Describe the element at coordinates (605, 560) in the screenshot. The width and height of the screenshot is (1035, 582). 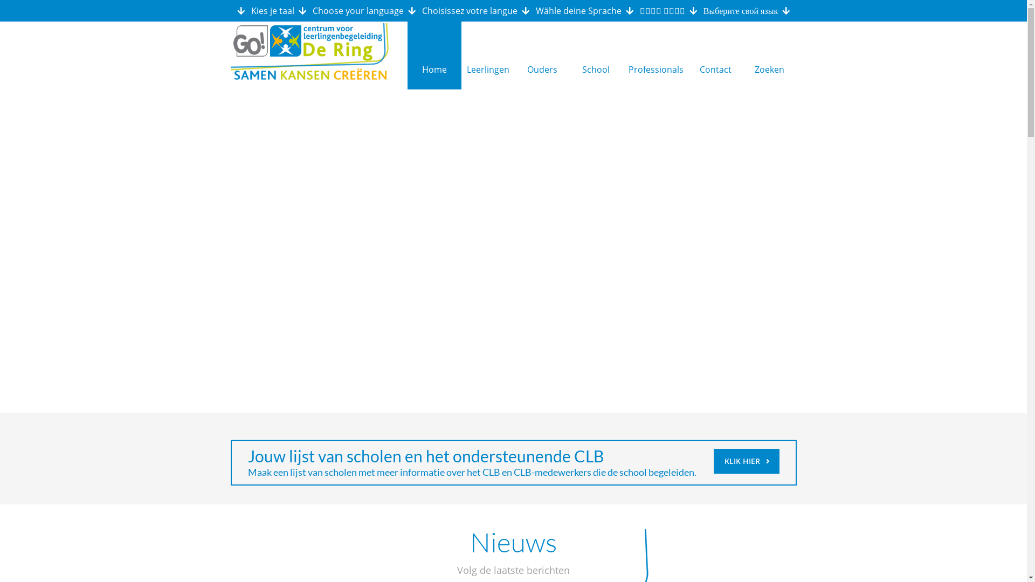
I see `Privacy en cookies` at that location.